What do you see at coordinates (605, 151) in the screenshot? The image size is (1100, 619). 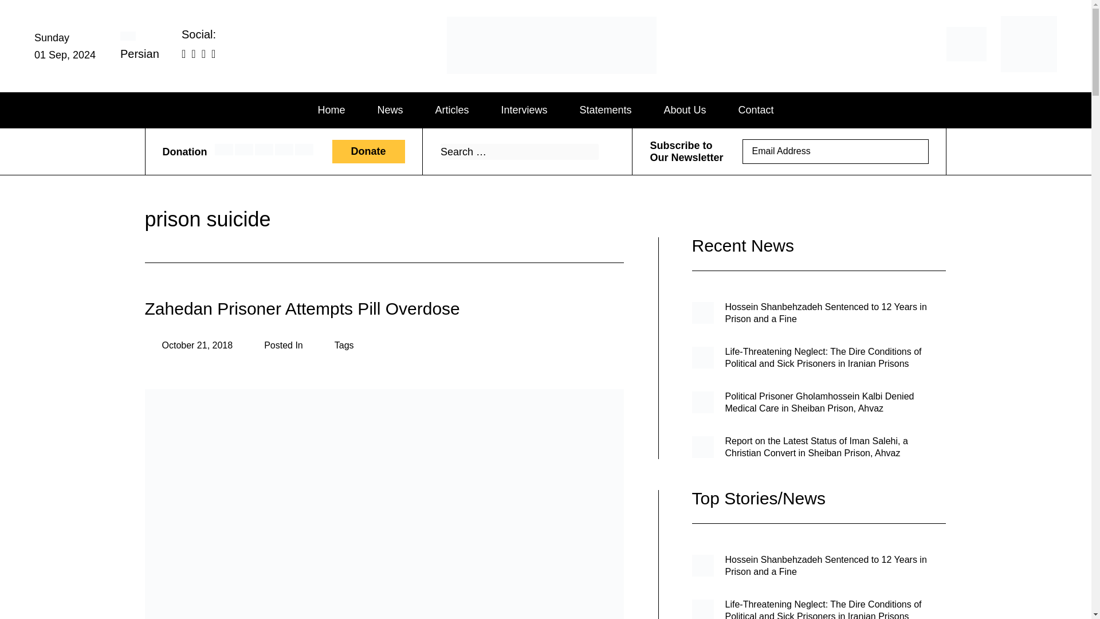 I see `Search` at bounding box center [605, 151].